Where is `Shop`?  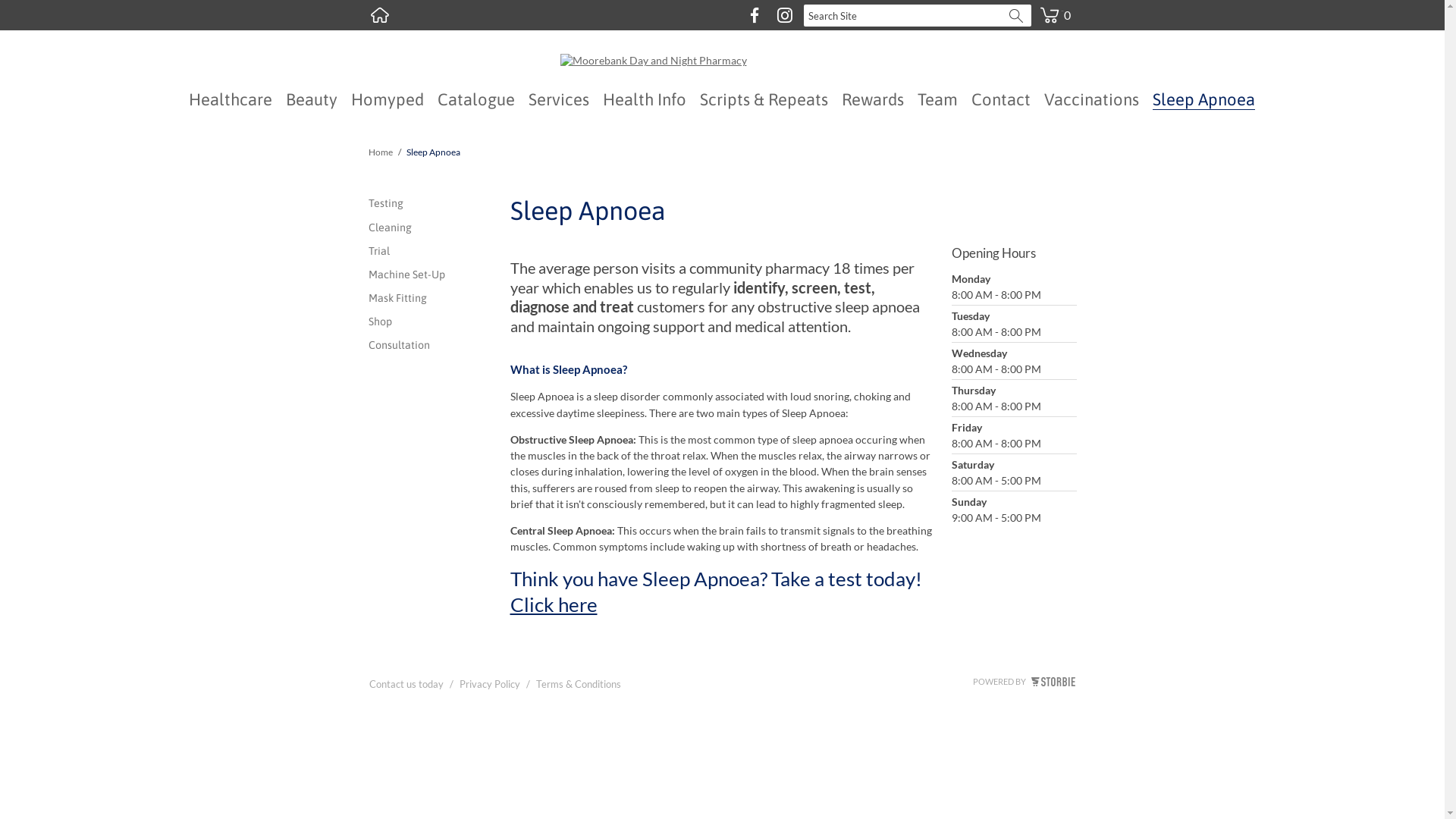 Shop is located at coordinates (431, 322).